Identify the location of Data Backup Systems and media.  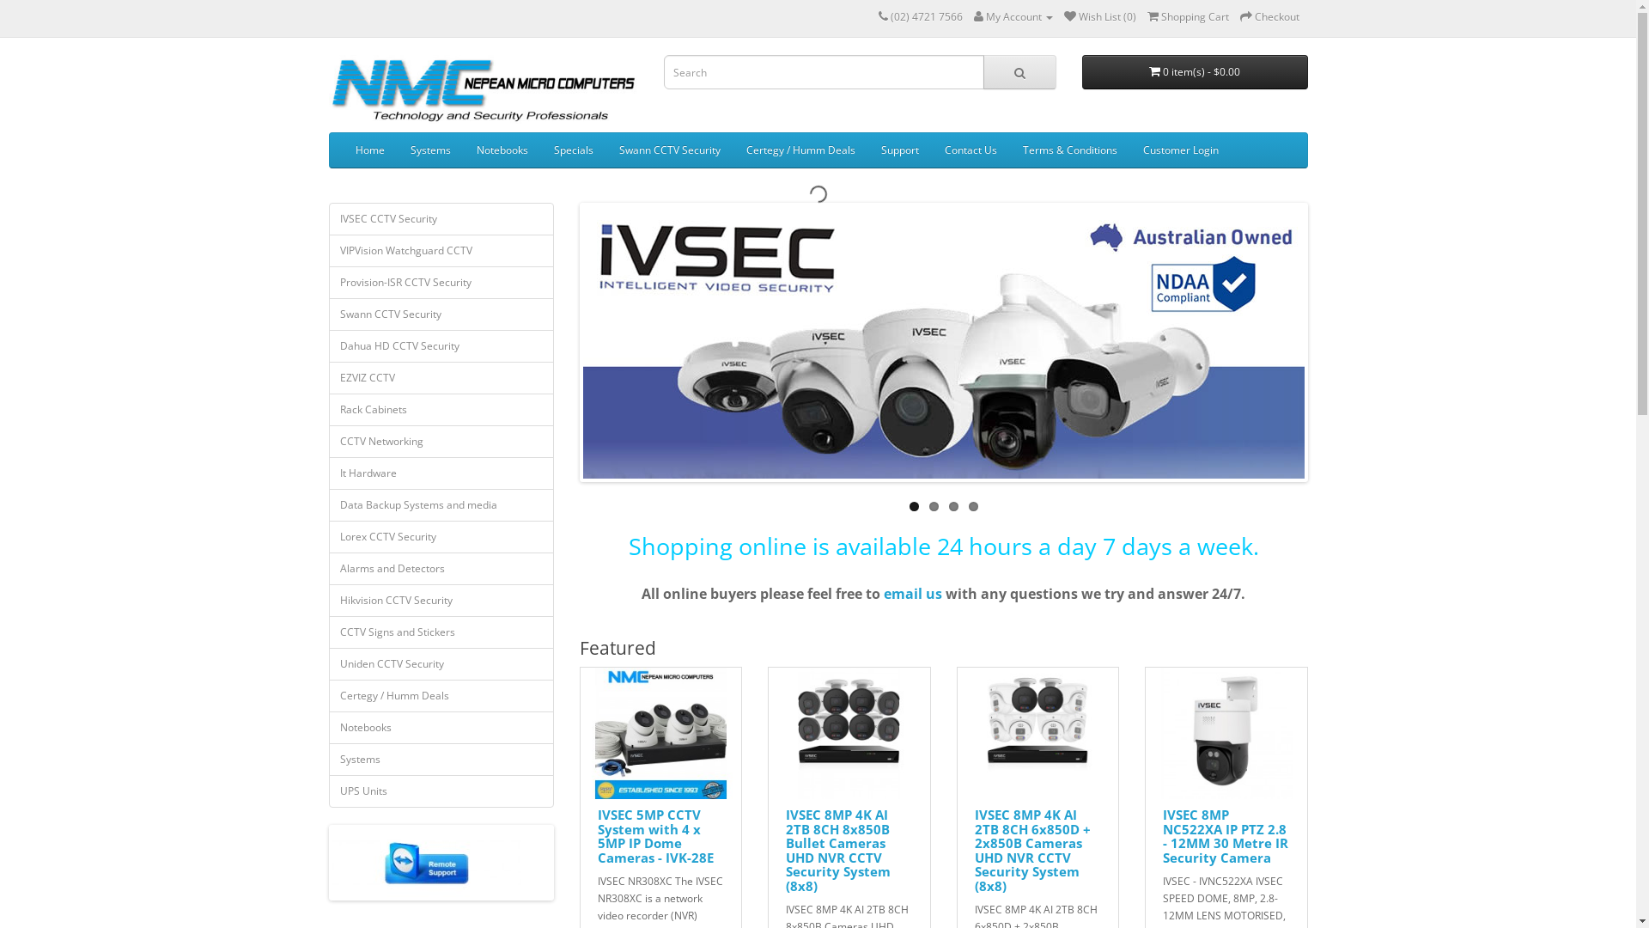
(441, 505).